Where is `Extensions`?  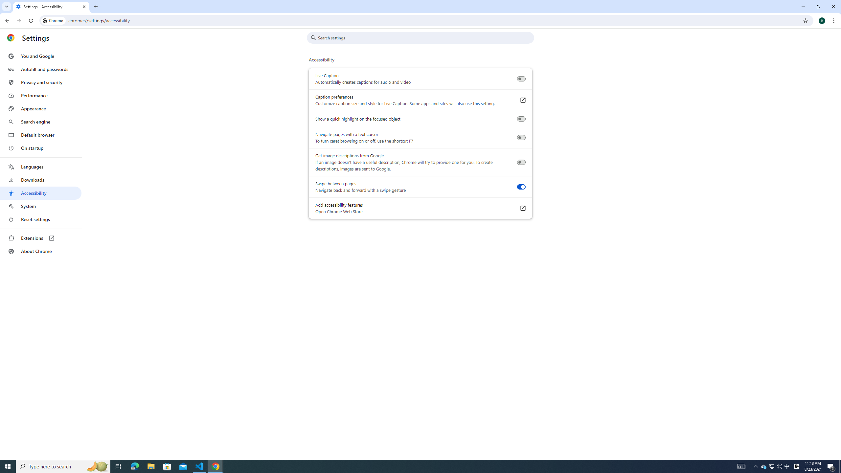 Extensions is located at coordinates (41, 238).